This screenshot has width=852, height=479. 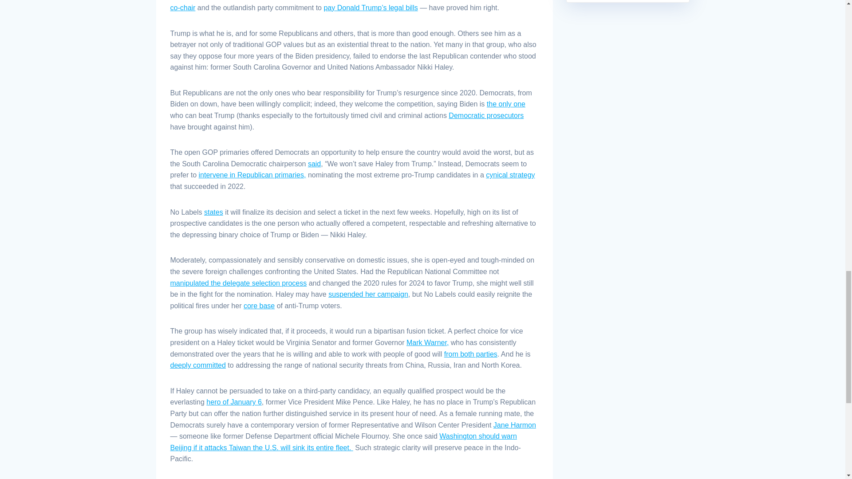 I want to click on manipulated the delegate selection process, so click(x=239, y=283).